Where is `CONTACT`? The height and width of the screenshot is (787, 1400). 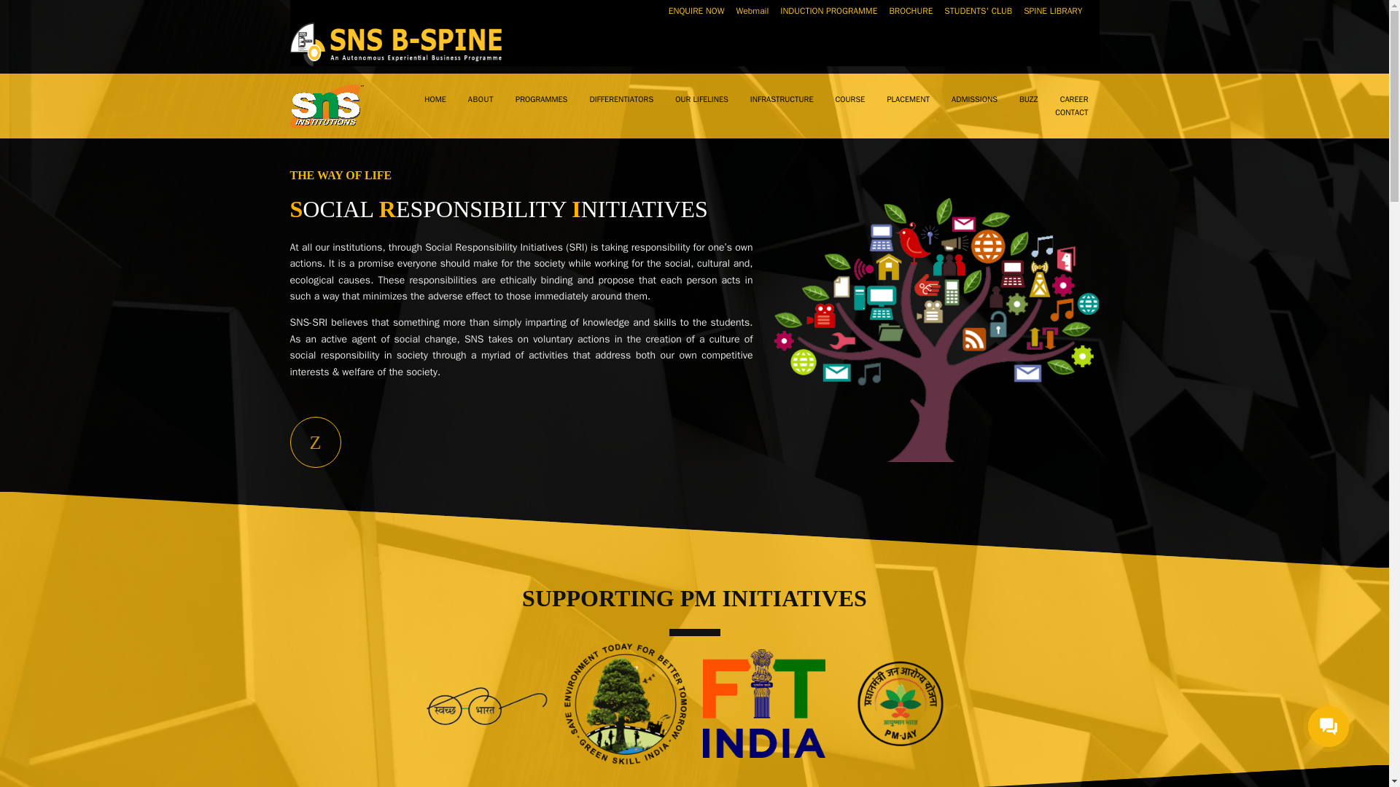 CONTACT is located at coordinates (1071, 112).